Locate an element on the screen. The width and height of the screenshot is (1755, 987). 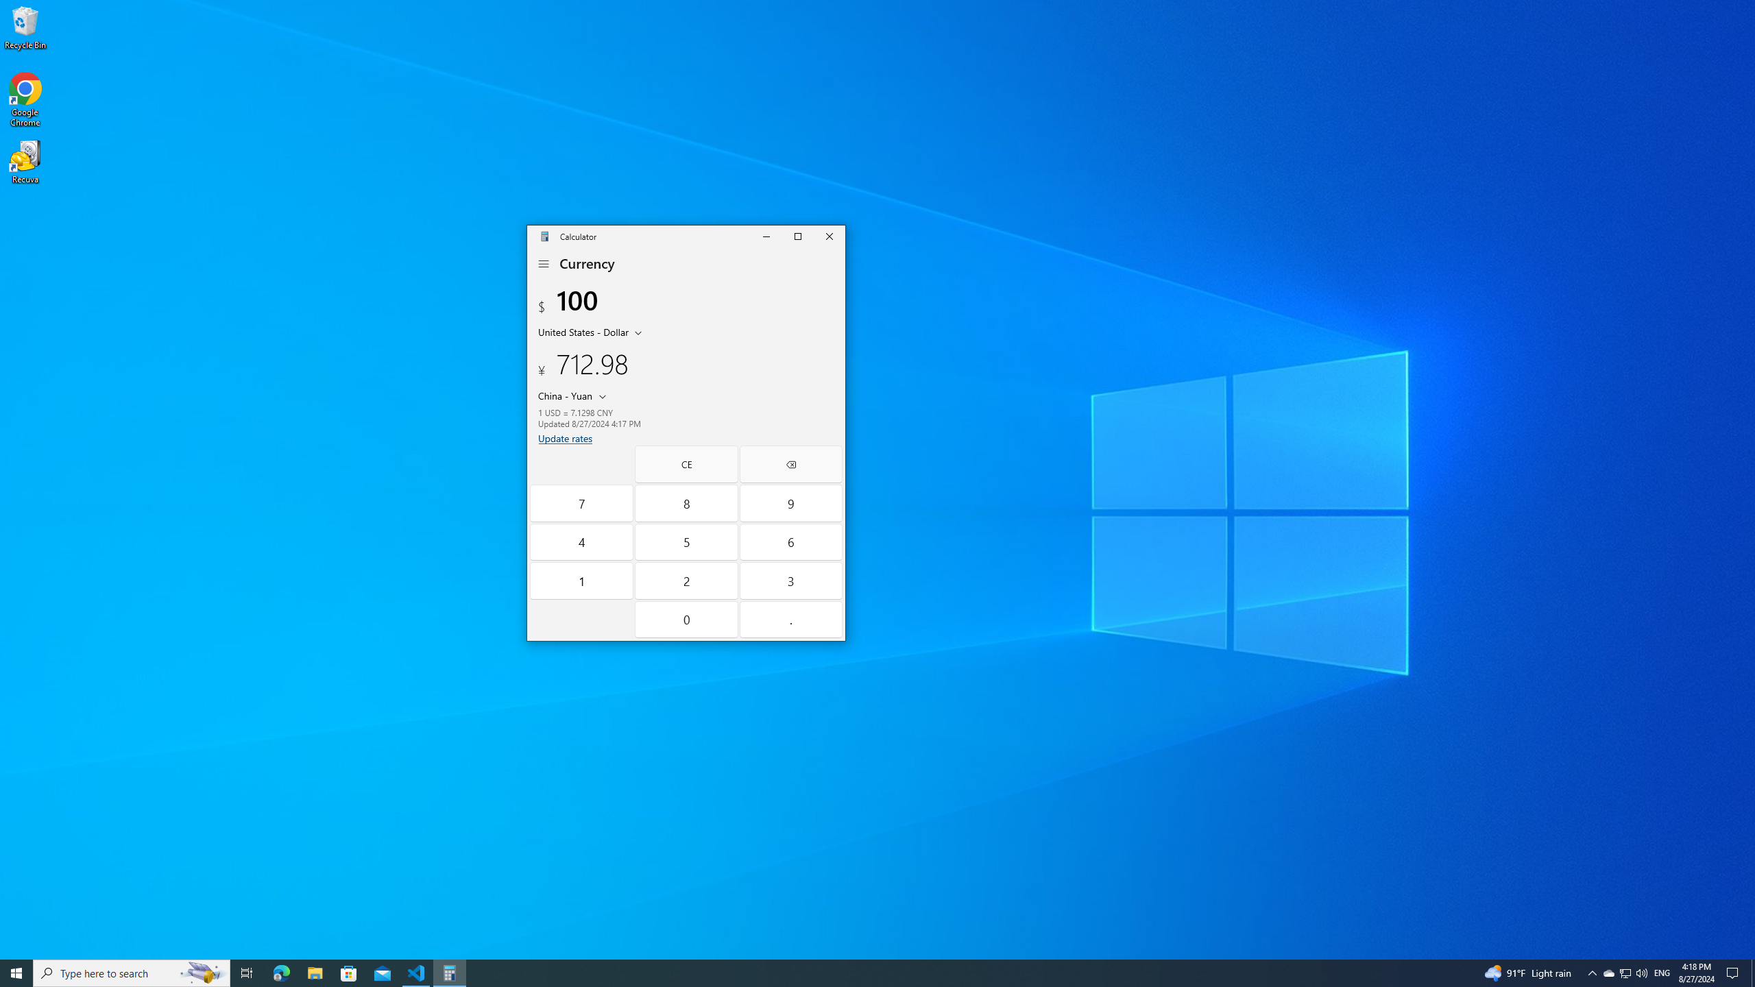
Microsoft Edge is located at coordinates (281, 973).